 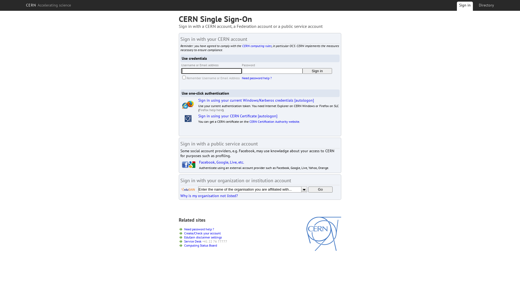 What do you see at coordinates (465, 7) in the screenshot?
I see `Sign in` at bounding box center [465, 7].